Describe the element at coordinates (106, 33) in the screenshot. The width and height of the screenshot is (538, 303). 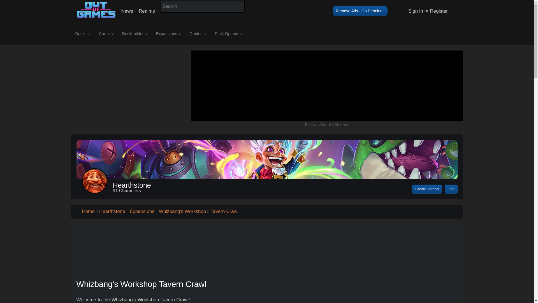
I see `Cards` at that location.